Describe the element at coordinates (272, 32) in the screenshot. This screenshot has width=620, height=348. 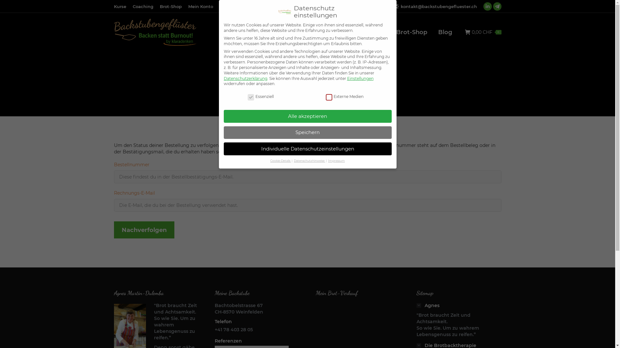
I see `Agnes` at that location.